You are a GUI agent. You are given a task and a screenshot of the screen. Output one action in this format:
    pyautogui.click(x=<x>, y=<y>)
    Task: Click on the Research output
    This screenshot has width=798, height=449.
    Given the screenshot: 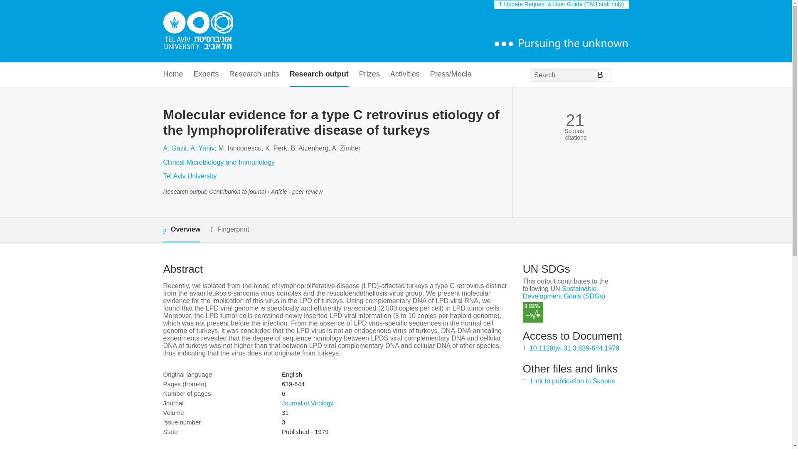 What is the action you would take?
    pyautogui.click(x=319, y=75)
    